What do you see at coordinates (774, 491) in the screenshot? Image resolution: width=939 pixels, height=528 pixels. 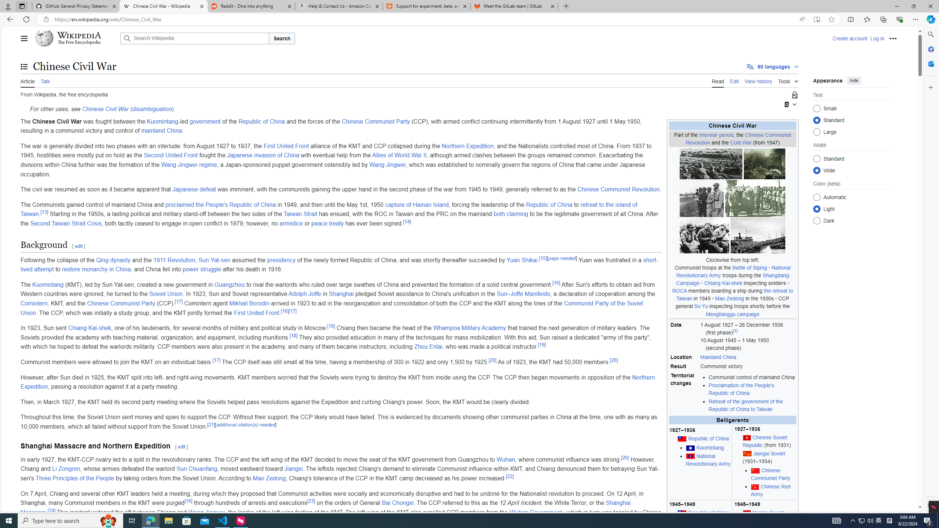 I see ` Chinese Red Army` at bounding box center [774, 491].